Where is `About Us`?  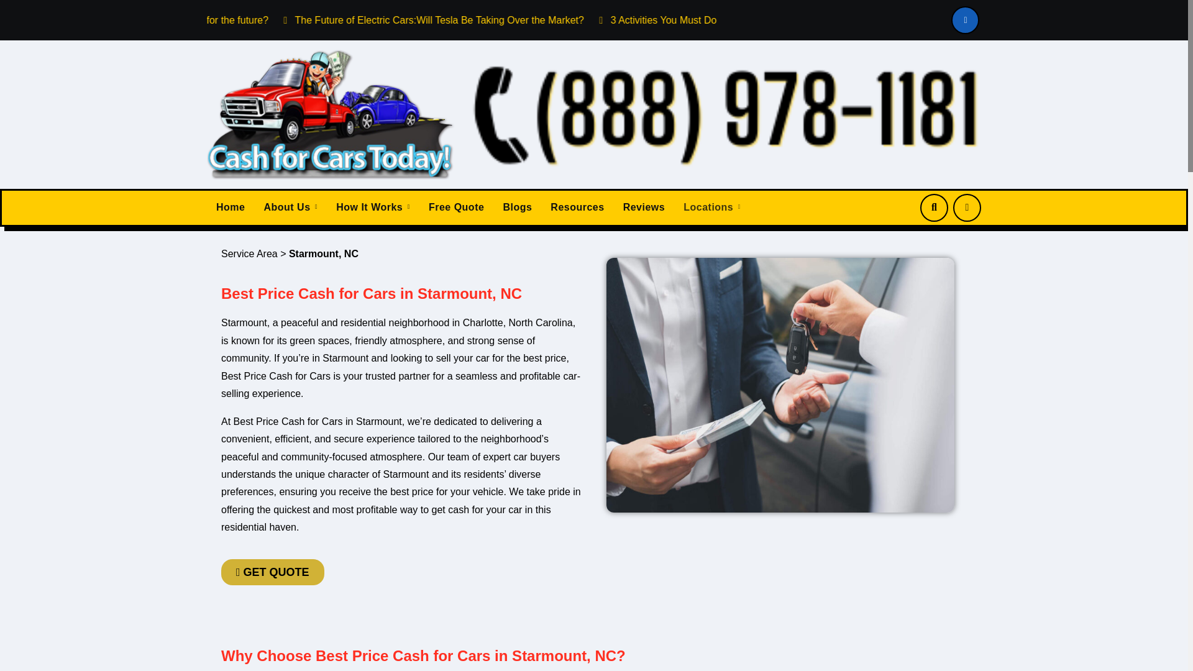
About Us is located at coordinates (290, 208).